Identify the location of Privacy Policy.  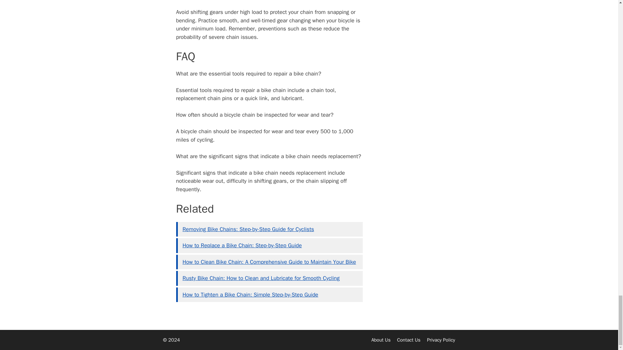
(441, 340).